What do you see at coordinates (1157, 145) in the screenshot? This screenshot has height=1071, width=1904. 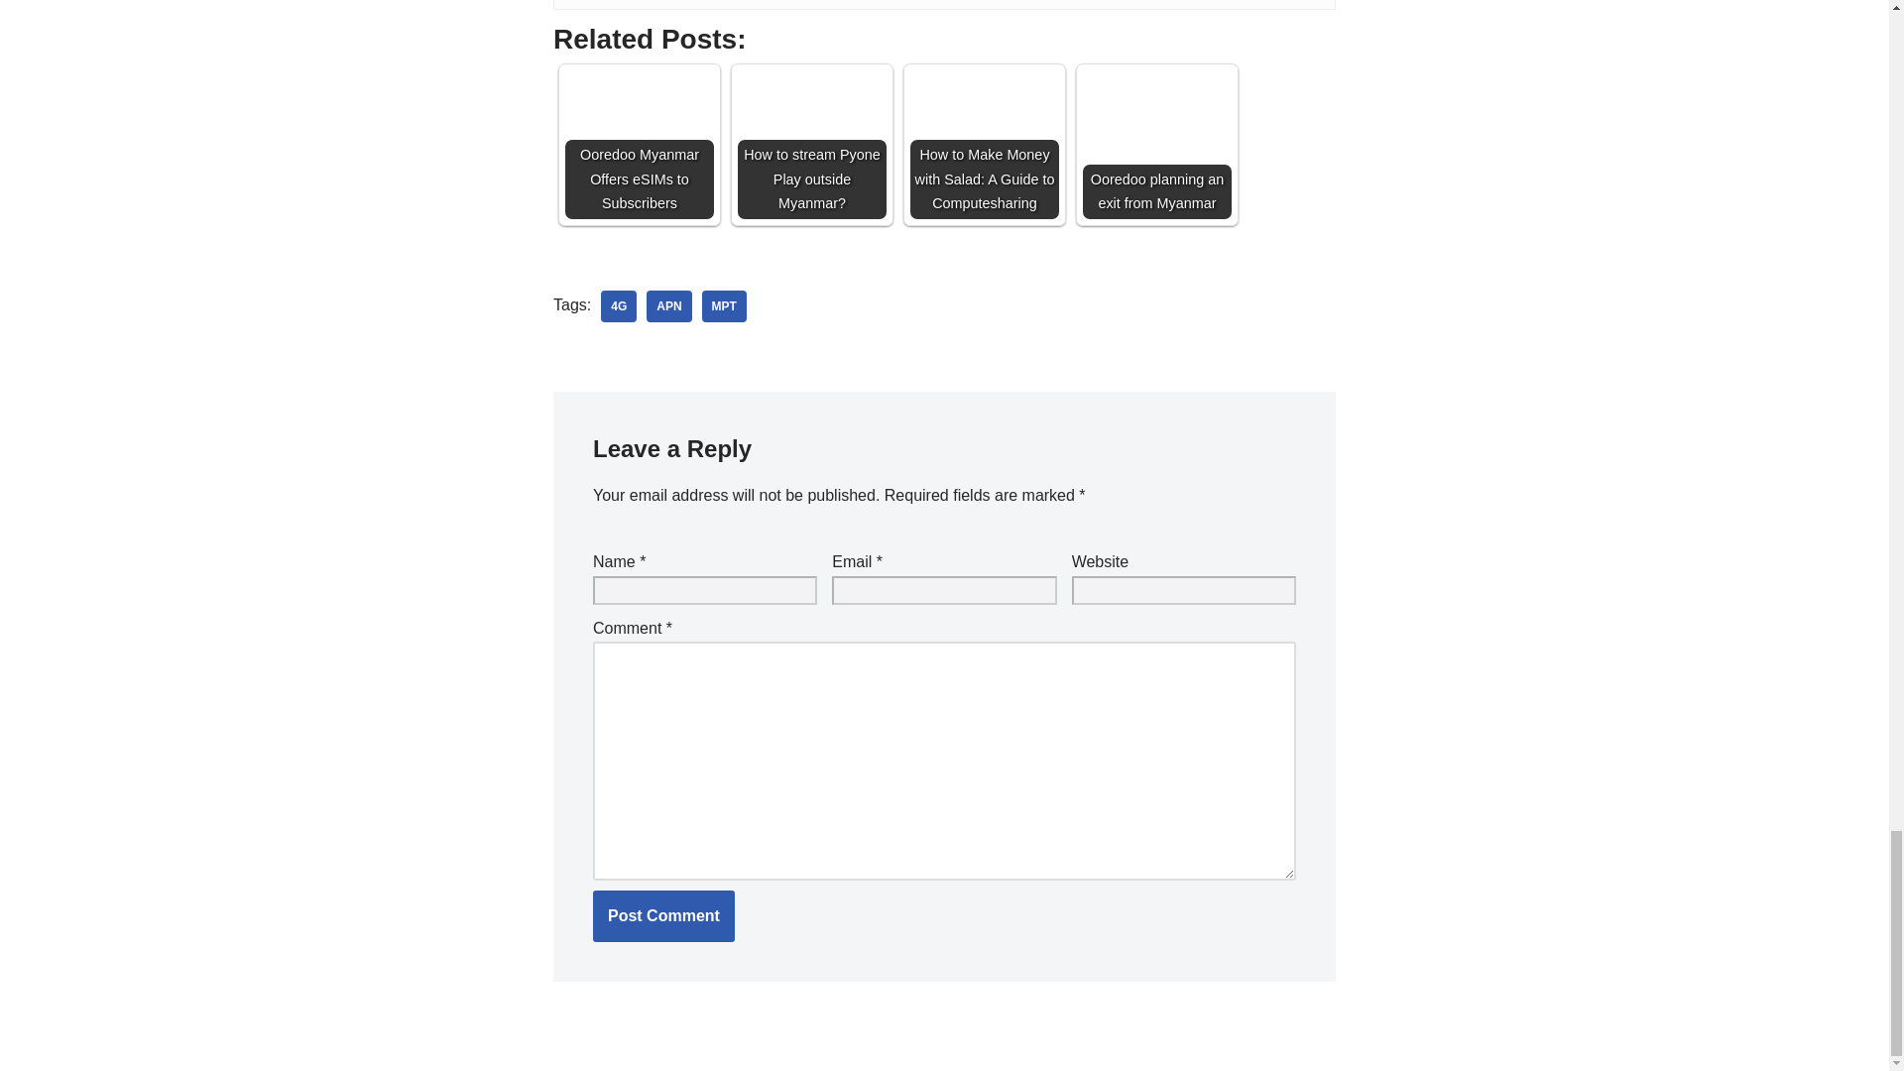 I see `Ooredoo planning an exit from Myanmar` at bounding box center [1157, 145].